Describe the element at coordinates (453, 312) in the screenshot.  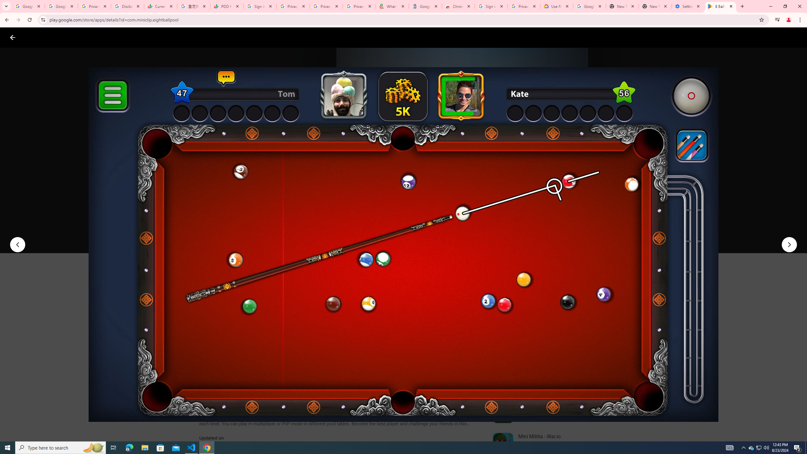
I see `Screenshot image` at that location.